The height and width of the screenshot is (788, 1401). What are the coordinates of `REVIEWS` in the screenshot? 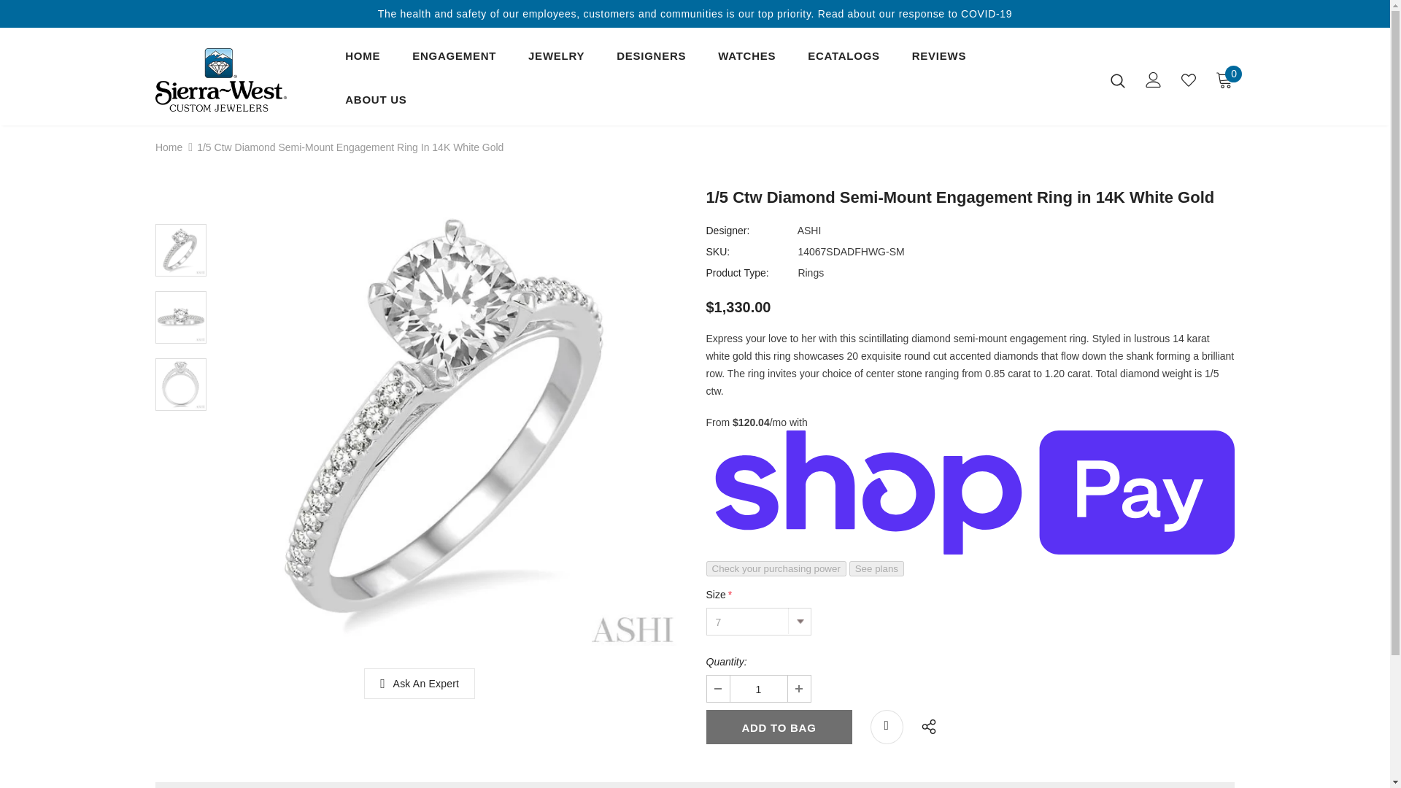 It's located at (938, 60).